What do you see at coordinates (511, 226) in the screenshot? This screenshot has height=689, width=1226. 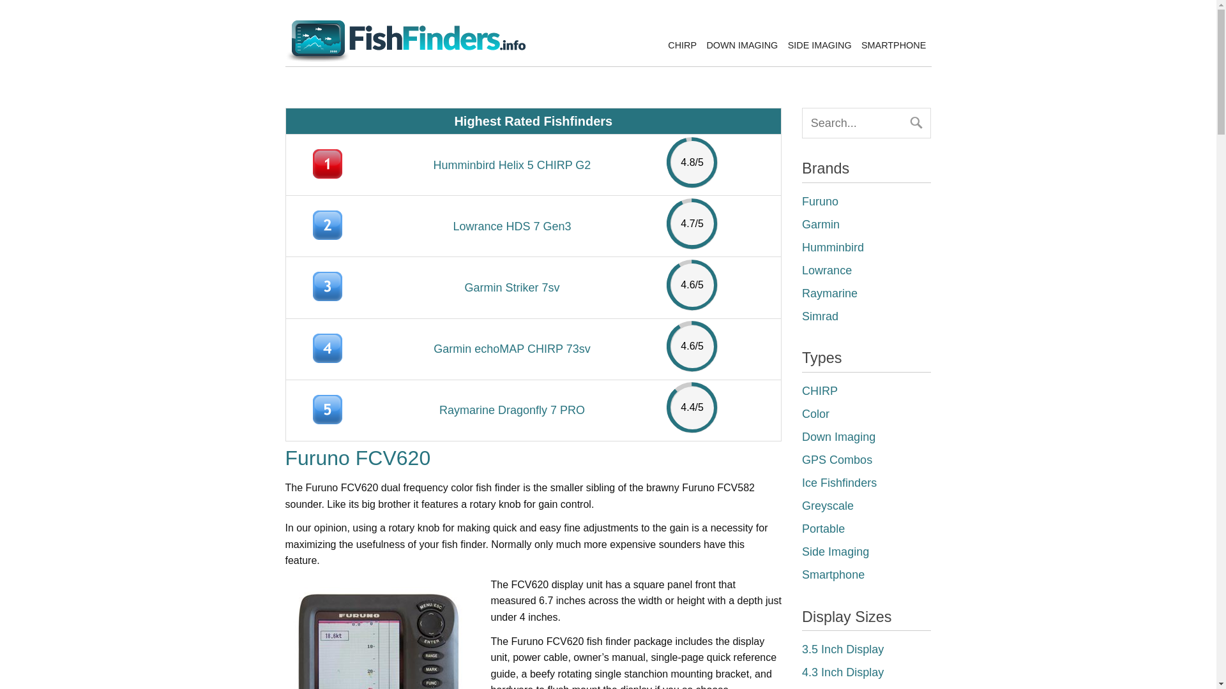 I see `Lowrance HDS 7 Gen3` at bounding box center [511, 226].